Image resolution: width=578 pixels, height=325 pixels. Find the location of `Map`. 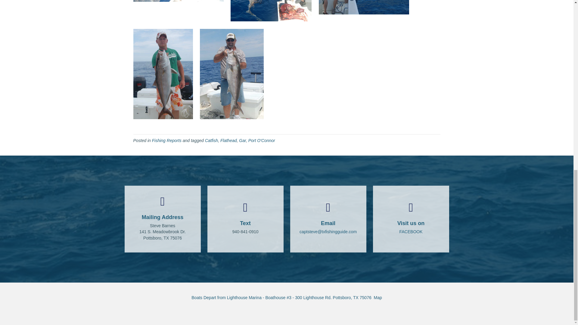

Map is located at coordinates (378, 297).